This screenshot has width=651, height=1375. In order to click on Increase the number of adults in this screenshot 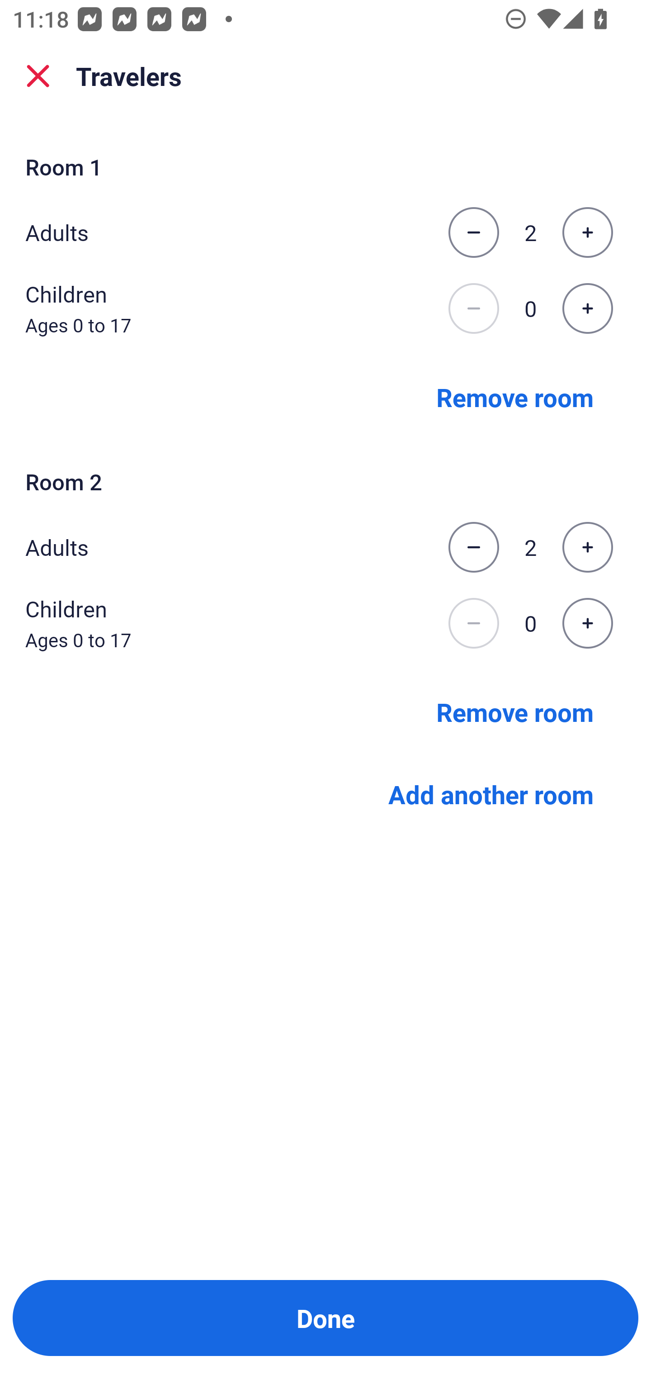, I will do `click(587, 232)`.